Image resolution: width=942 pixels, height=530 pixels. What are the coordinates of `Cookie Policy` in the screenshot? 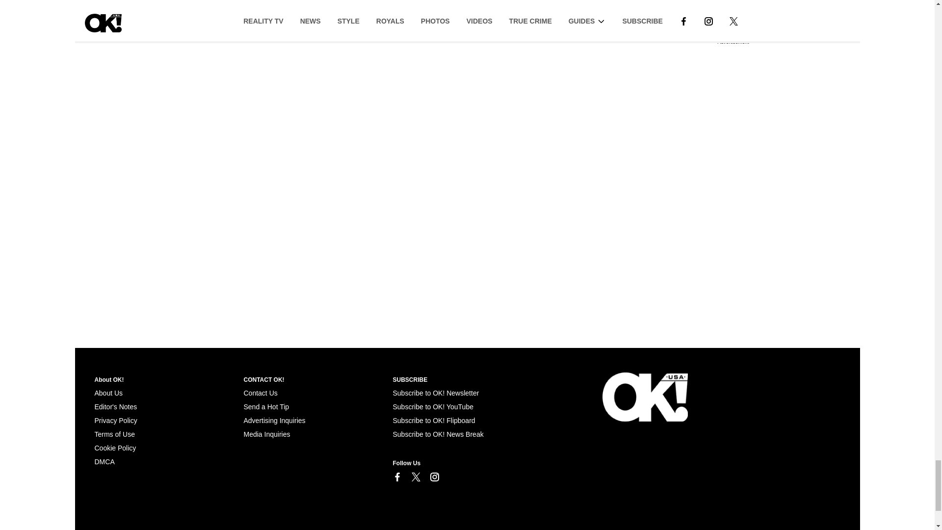 It's located at (104, 462).